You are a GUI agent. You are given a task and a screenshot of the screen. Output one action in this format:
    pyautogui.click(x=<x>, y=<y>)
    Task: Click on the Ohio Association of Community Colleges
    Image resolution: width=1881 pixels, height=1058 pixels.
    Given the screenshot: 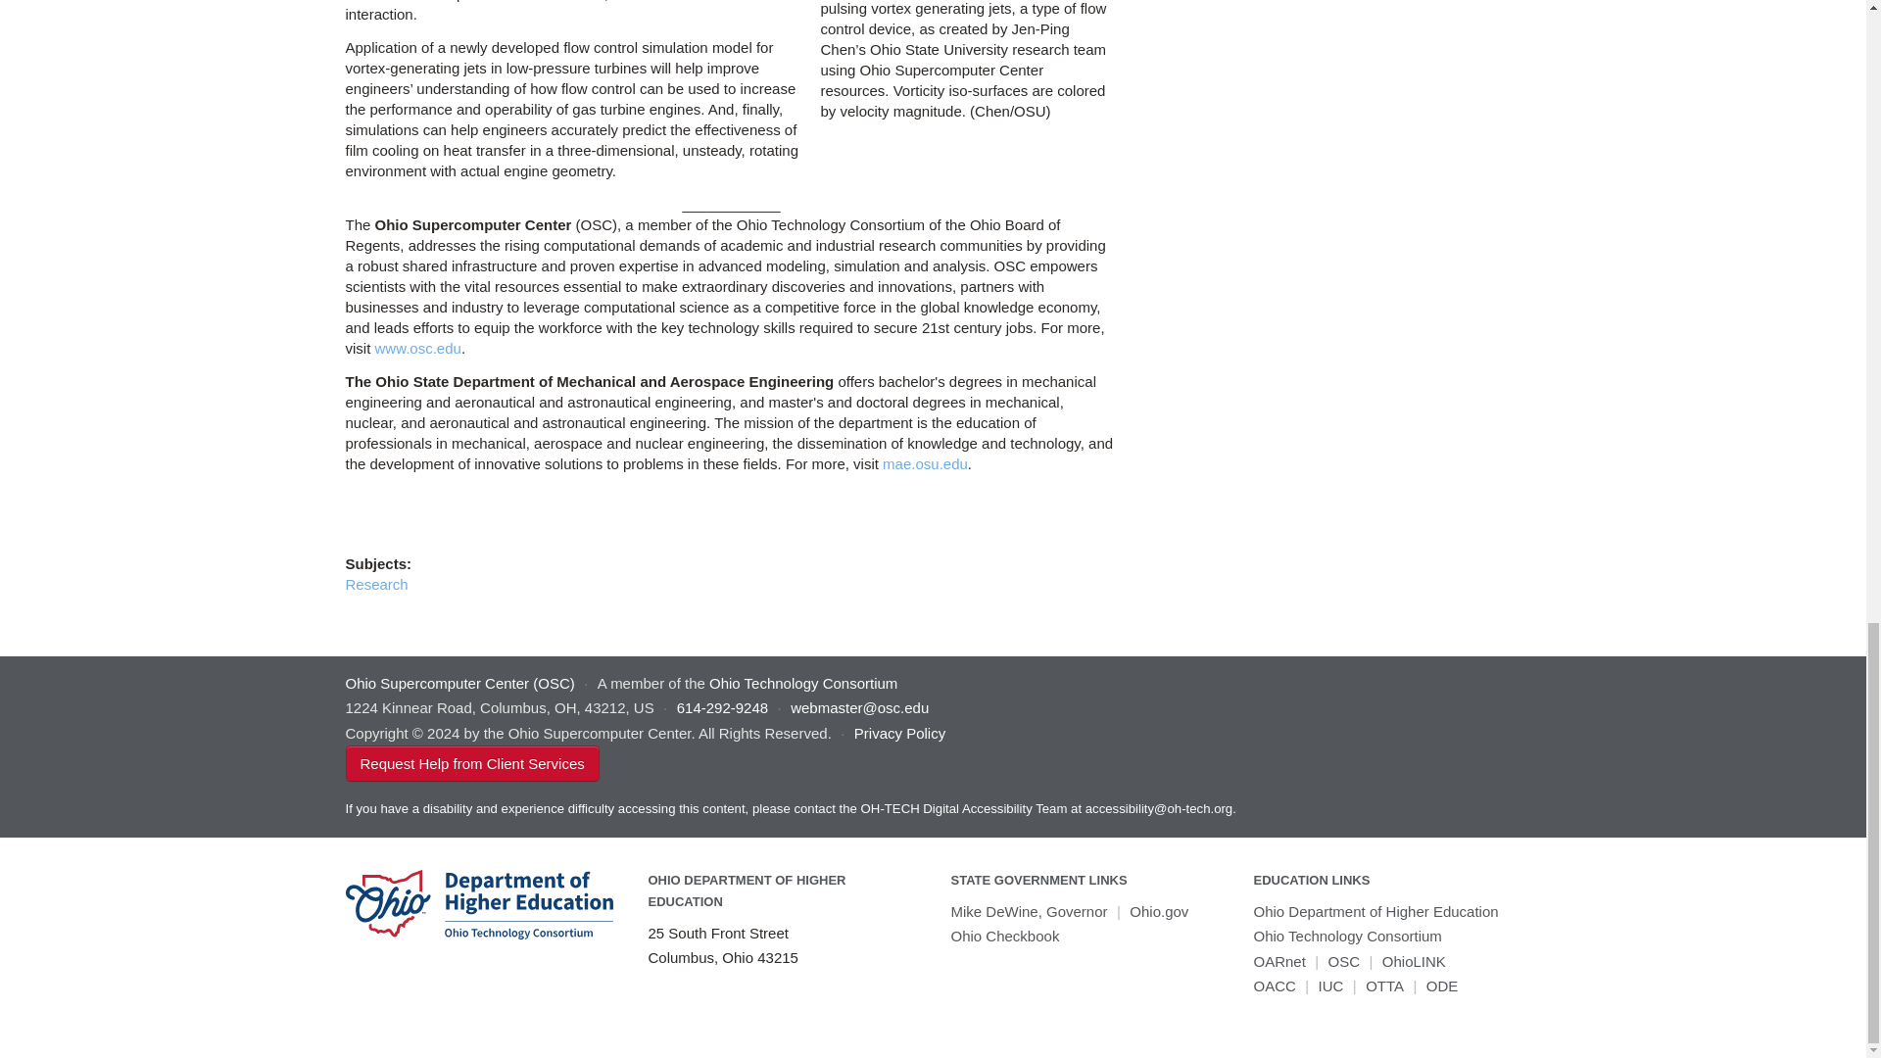 What is the action you would take?
    pyautogui.click(x=1275, y=986)
    